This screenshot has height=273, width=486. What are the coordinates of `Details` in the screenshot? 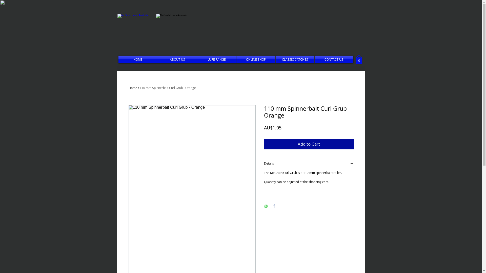 It's located at (309, 164).